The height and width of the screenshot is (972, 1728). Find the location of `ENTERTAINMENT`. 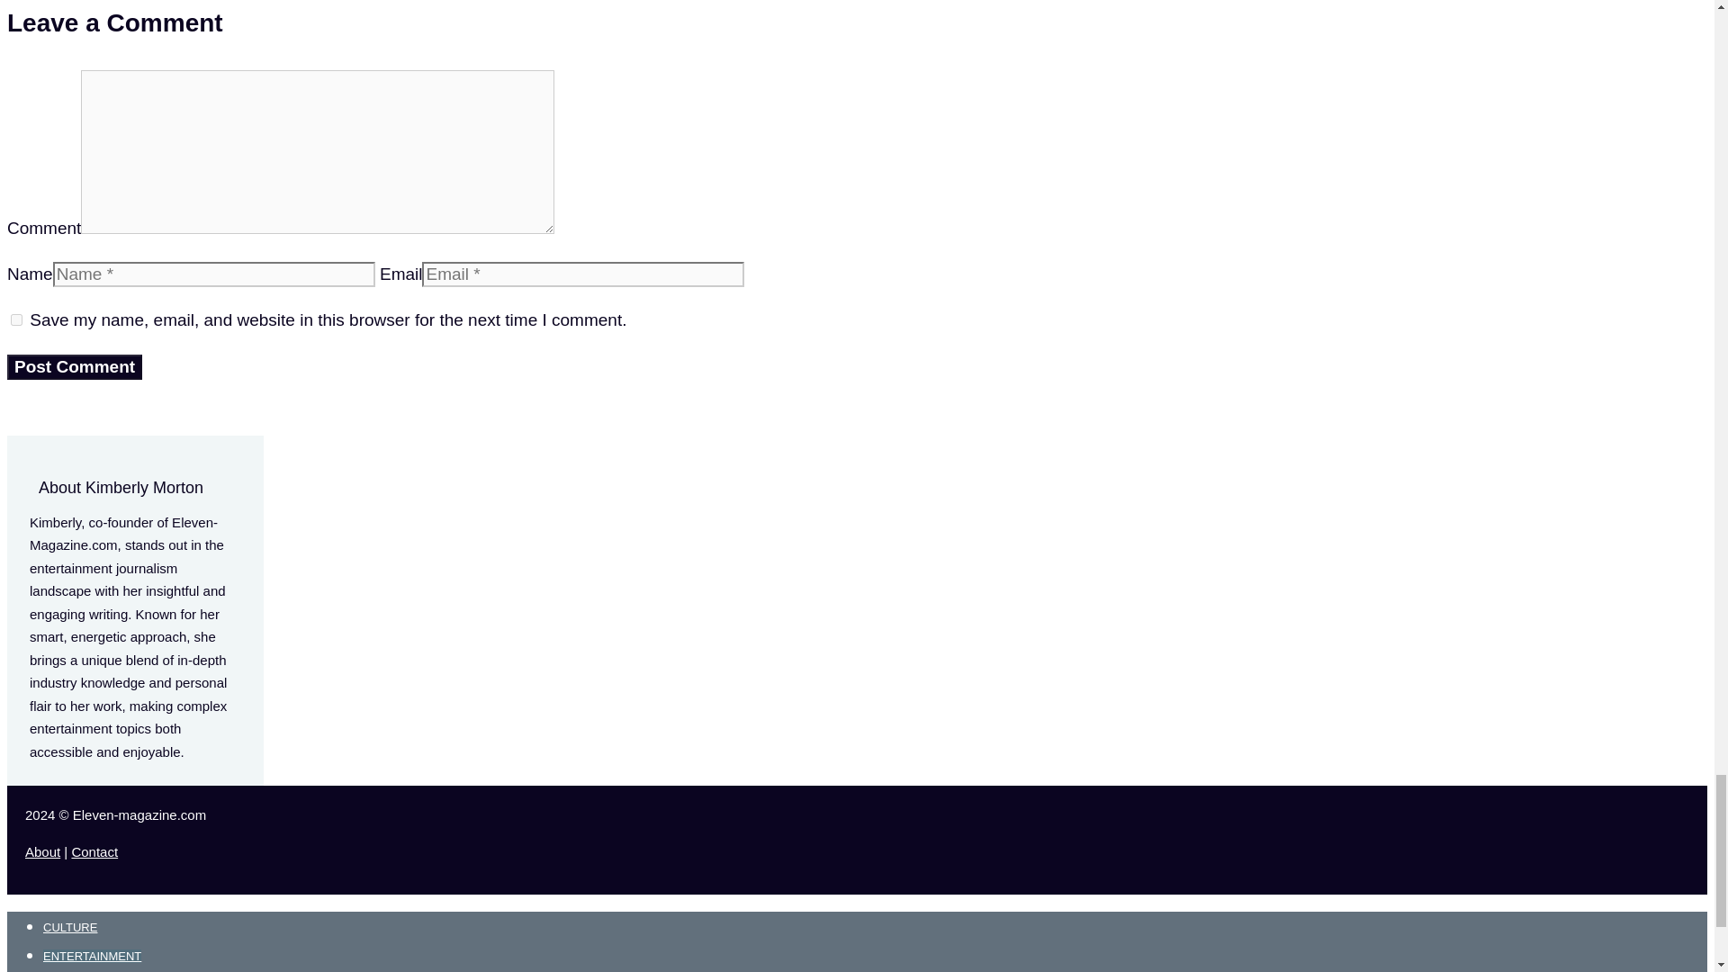

ENTERTAINMENT is located at coordinates (92, 956).